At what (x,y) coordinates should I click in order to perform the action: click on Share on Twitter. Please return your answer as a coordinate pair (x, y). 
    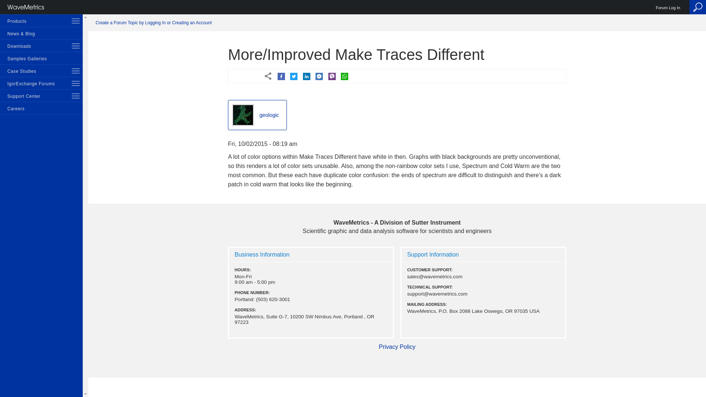
    Looking at the image, I should click on (293, 76).